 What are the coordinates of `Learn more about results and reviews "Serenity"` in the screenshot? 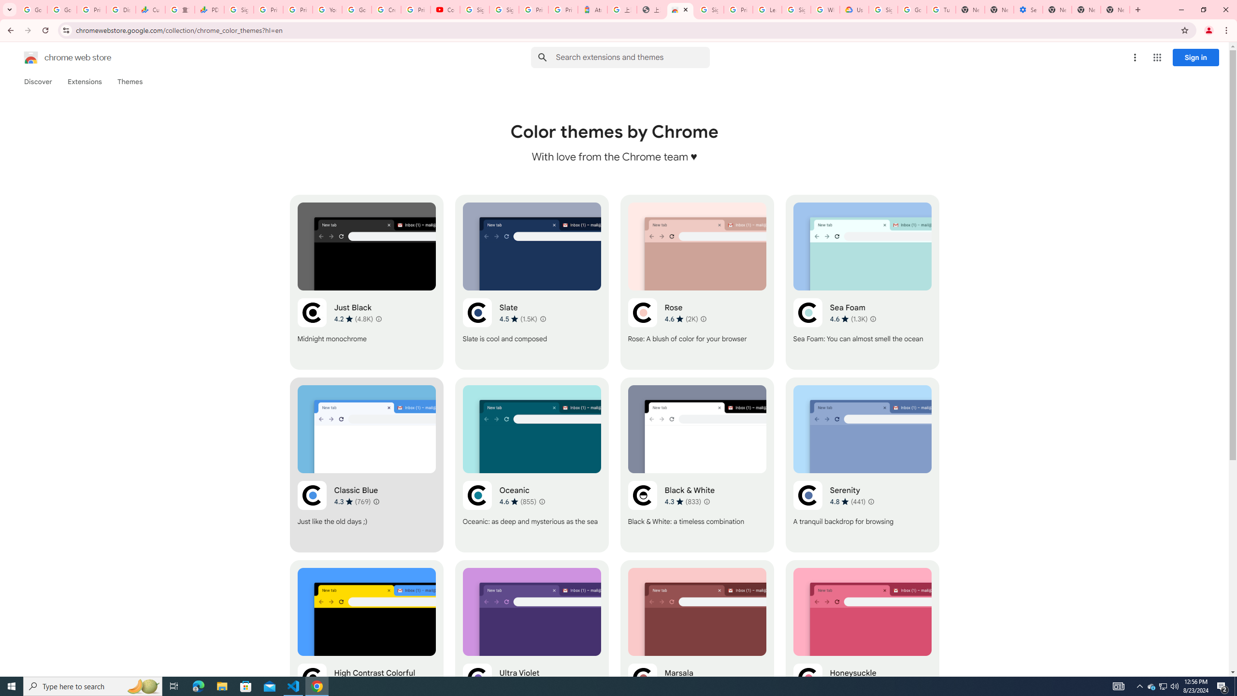 It's located at (871, 501).